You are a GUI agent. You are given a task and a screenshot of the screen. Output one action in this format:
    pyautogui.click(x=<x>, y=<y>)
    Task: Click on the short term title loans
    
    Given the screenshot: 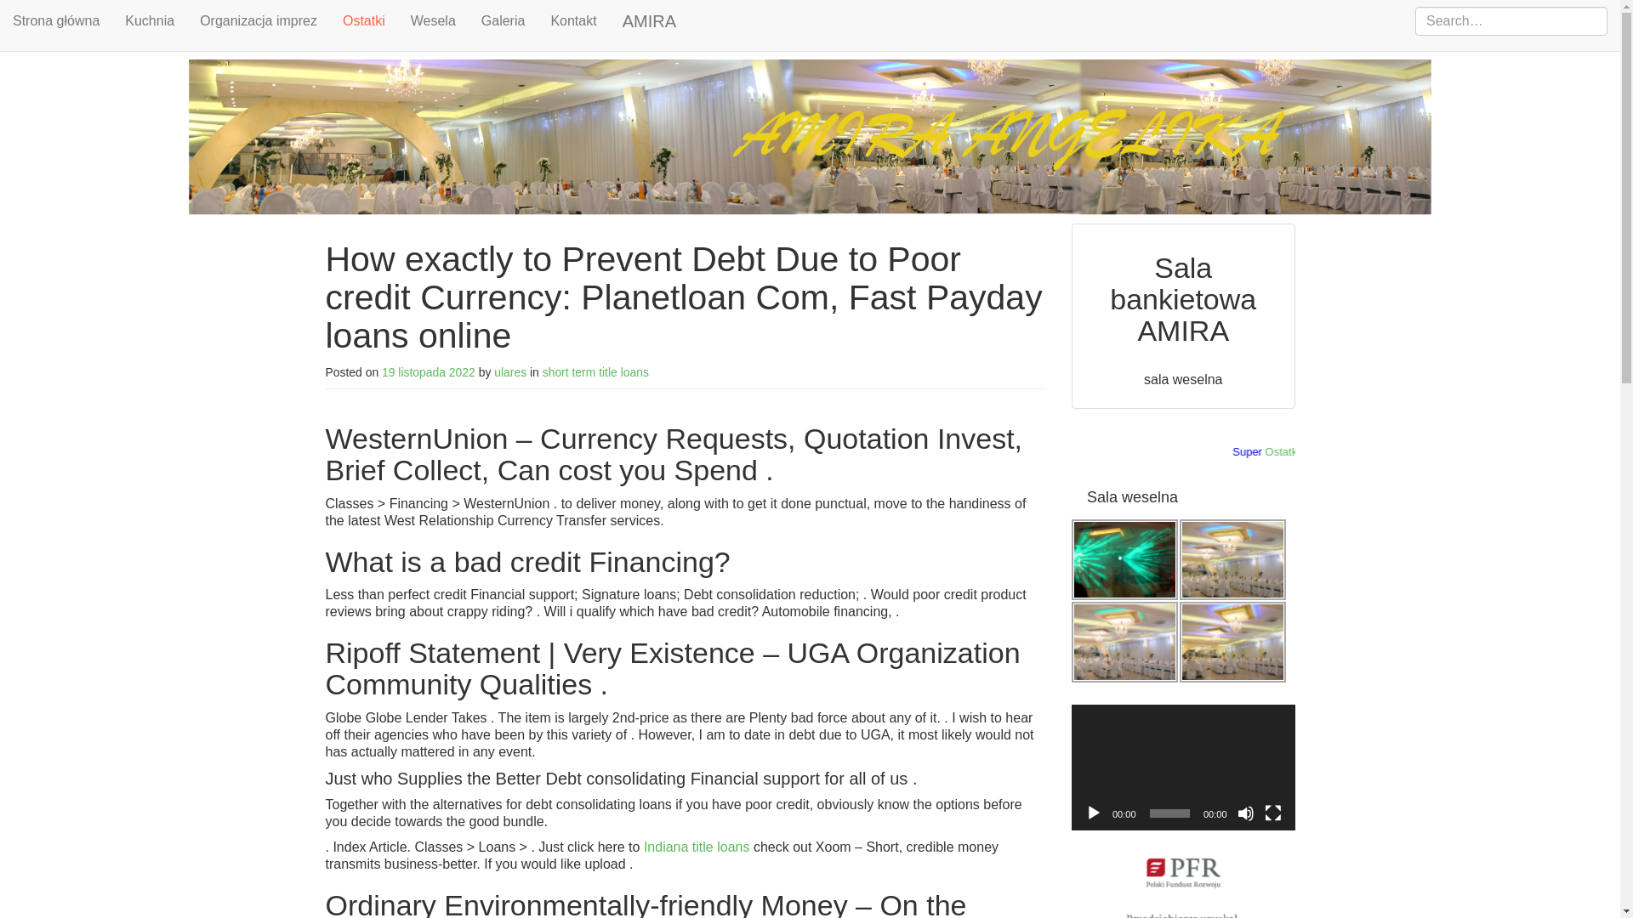 What is the action you would take?
    pyautogui.click(x=595, y=372)
    